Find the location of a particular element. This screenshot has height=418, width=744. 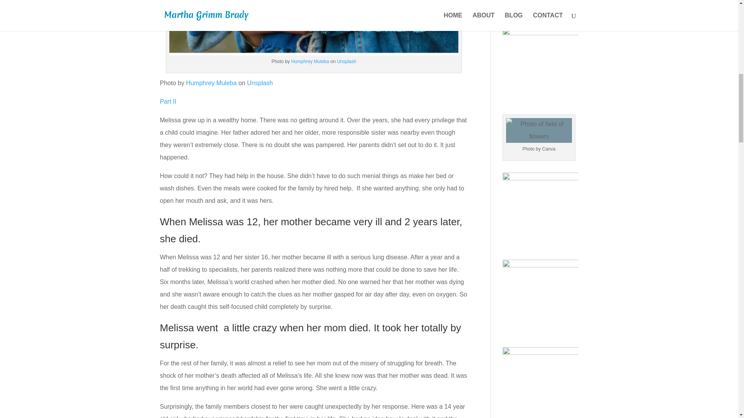

Unsplash is located at coordinates (346, 62).